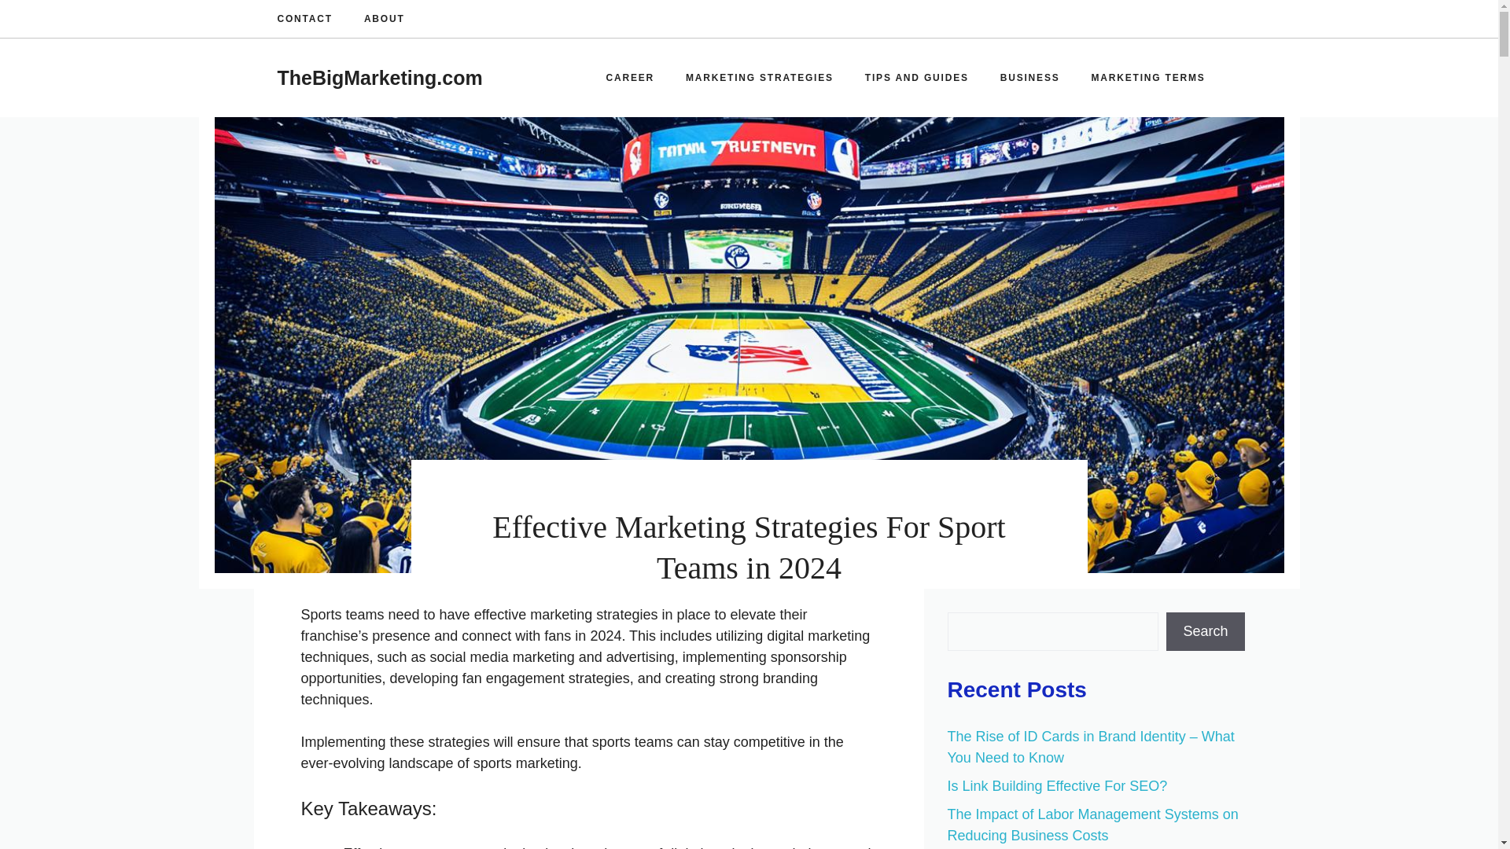  Describe the element at coordinates (304, 19) in the screenshot. I see `CONTACT` at that location.